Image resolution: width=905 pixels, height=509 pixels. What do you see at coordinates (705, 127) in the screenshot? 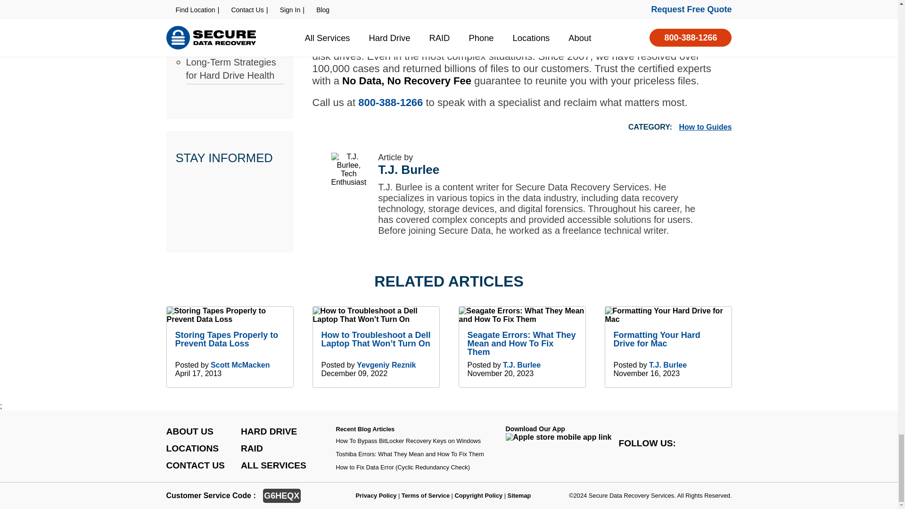
I see `How to Guides` at bounding box center [705, 127].